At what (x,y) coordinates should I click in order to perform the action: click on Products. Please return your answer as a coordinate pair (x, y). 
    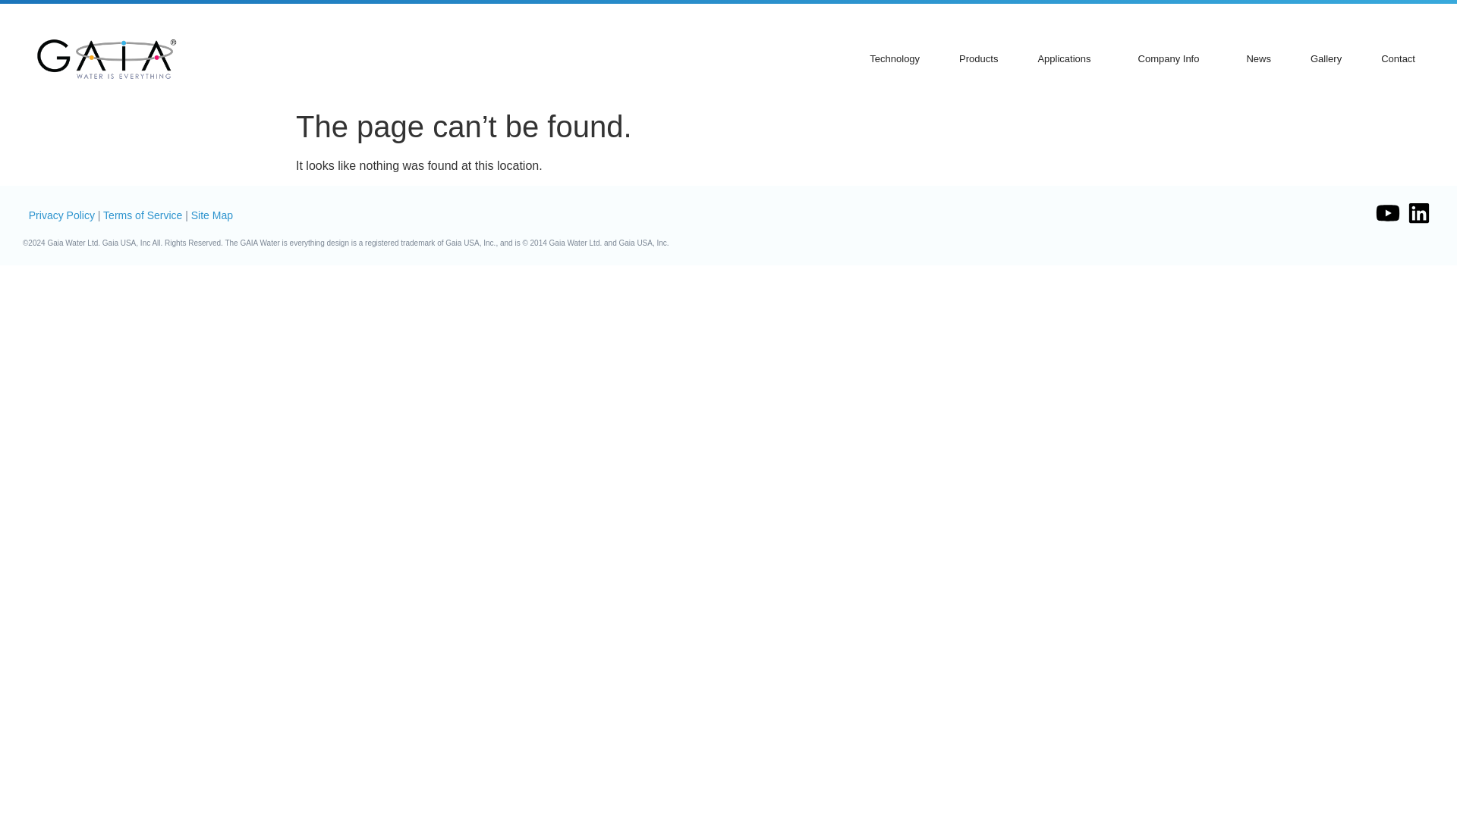
    Looking at the image, I should click on (979, 58).